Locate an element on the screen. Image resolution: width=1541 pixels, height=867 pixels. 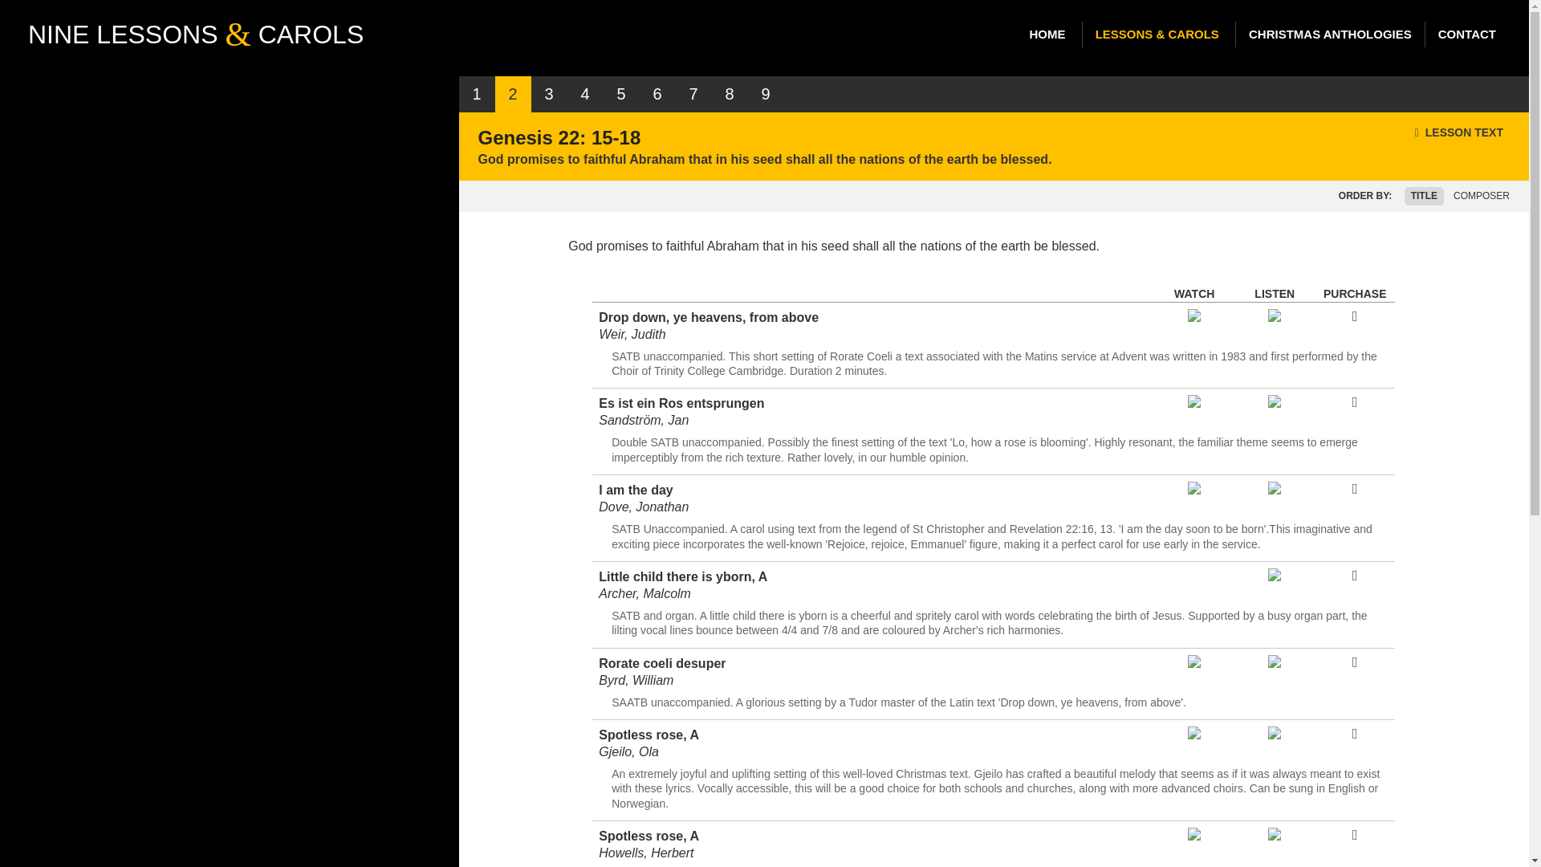
Listen on Spotify is located at coordinates (1275, 403).